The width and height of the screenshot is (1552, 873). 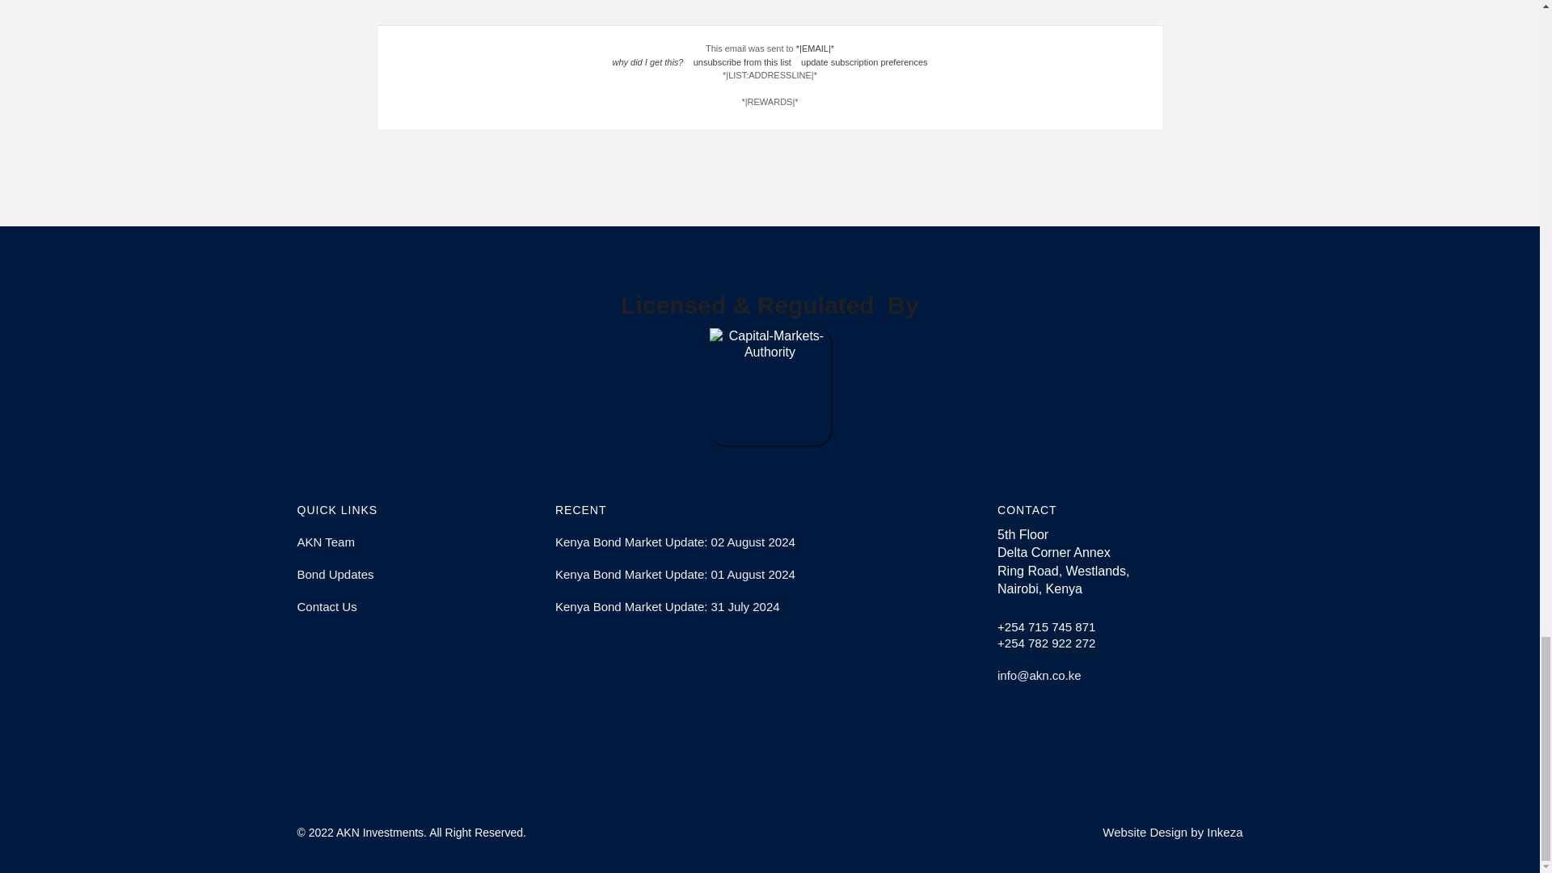 What do you see at coordinates (864, 62) in the screenshot?
I see `update subscription preferences` at bounding box center [864, 62].